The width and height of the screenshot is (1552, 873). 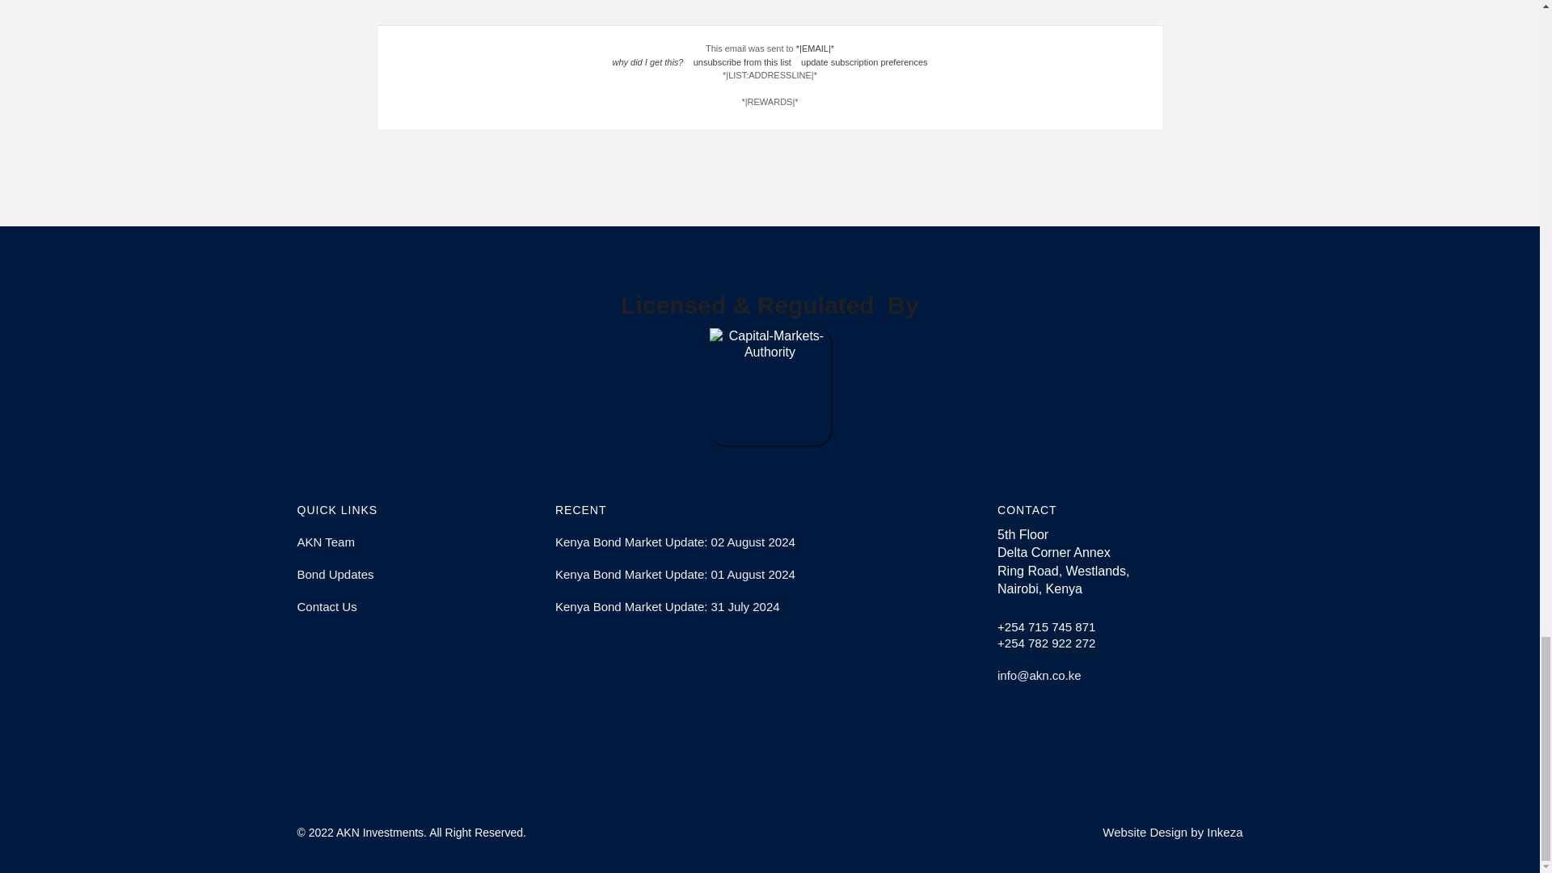 What do you see at coordinates (864, 62) in the screenshot?
I see `update subscription preferences` at bounding box center [864, 62].